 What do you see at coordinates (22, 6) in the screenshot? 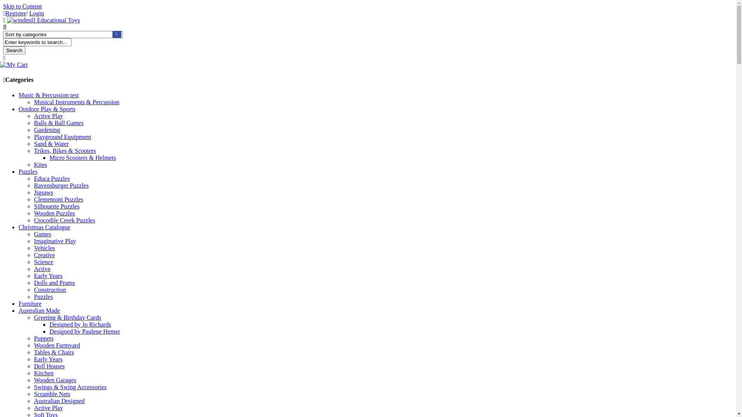
I see `Skip to Content` at bounding box center [22, 6].